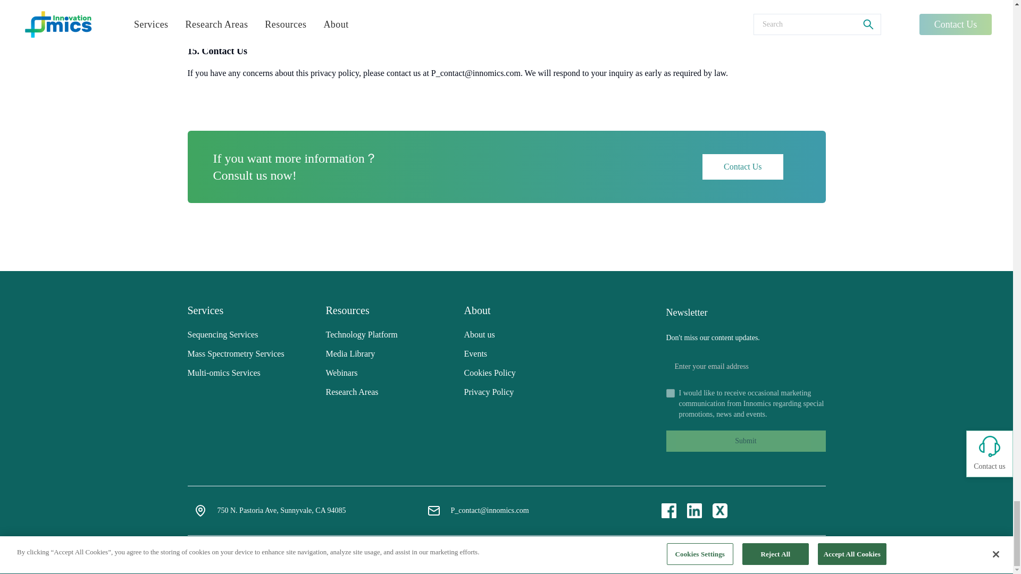 Image resolution: width=1021 pixels, height=574 pixels. I want to click on Submit, so click(745, 441).